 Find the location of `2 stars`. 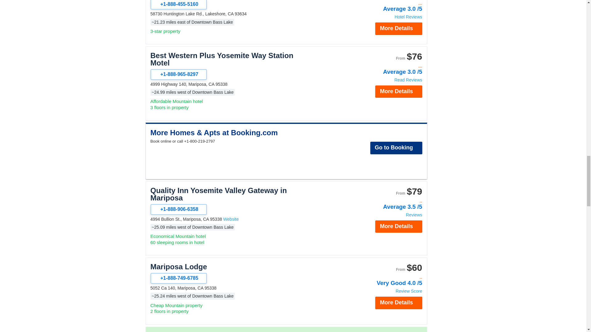

2 stars is located at coordinates (389, 277).